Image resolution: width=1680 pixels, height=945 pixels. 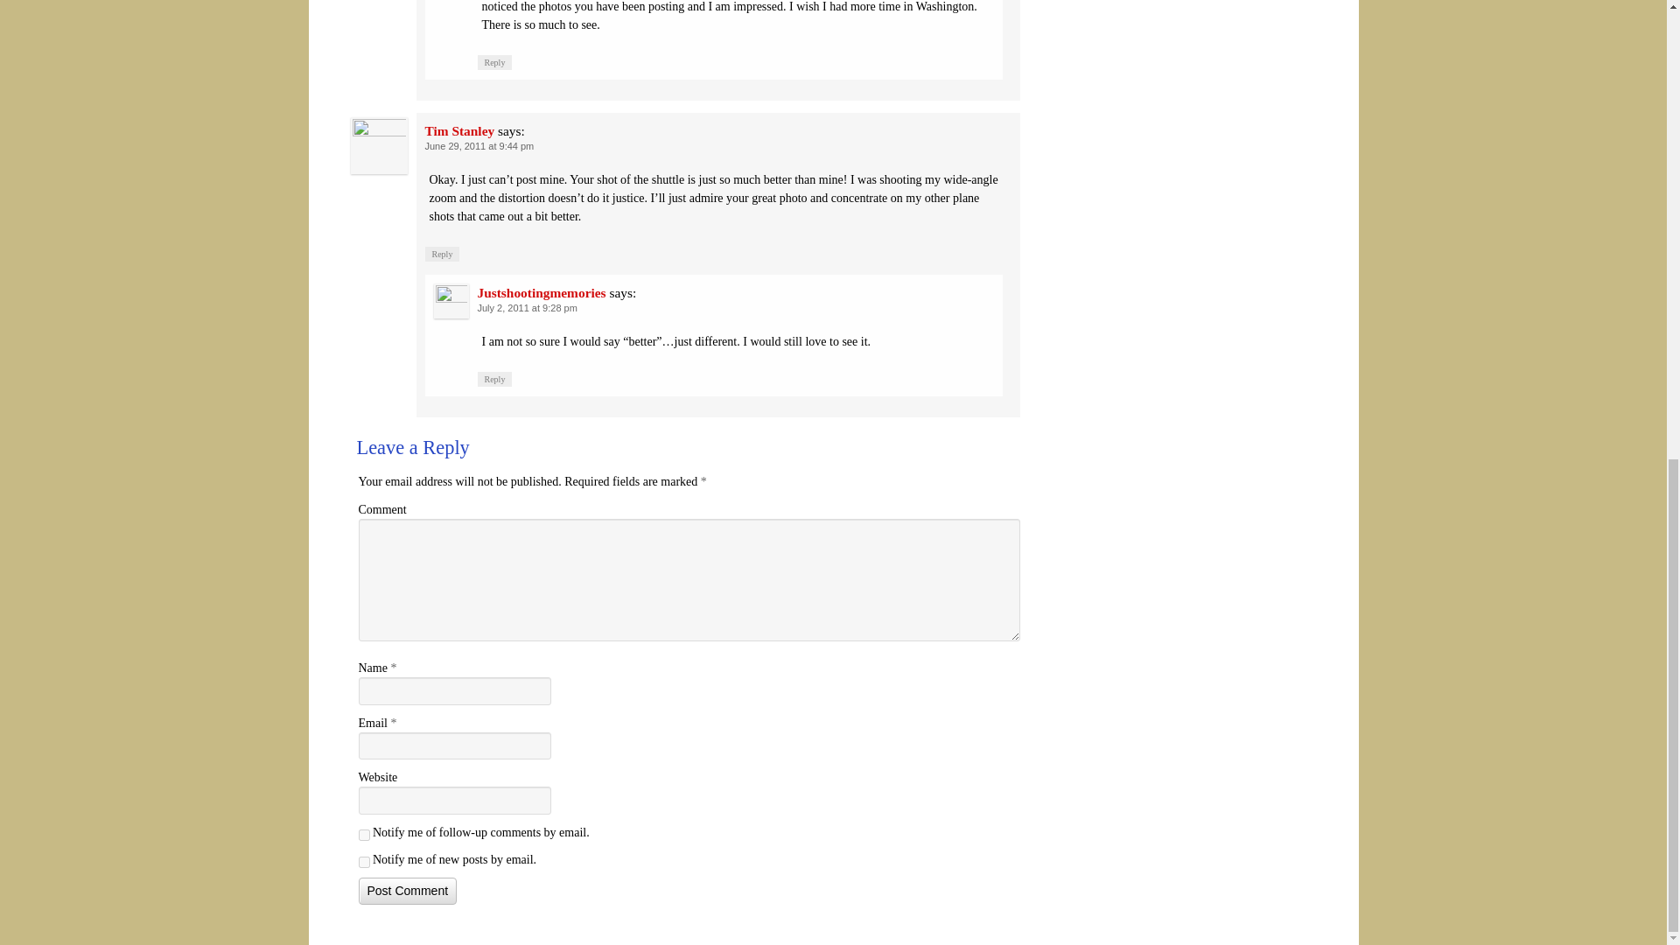 I want to click on Reply, so click(x=494, y=61).